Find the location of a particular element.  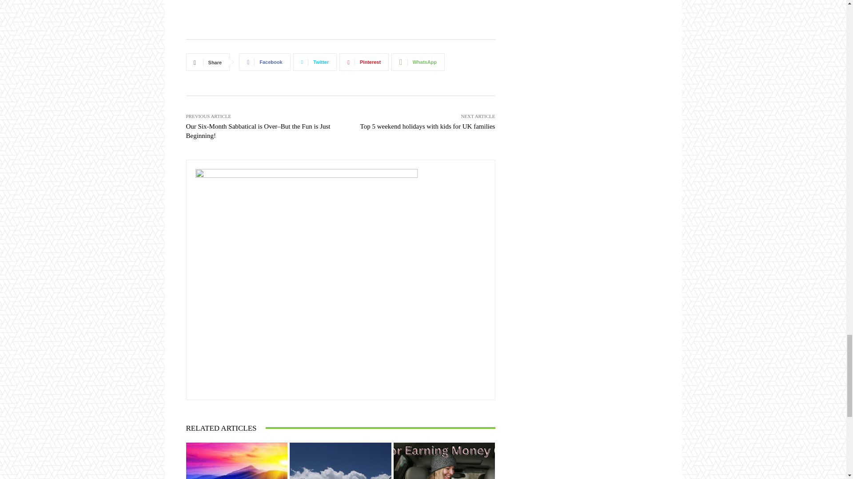

Twitter is located at coordinates (315, 62).